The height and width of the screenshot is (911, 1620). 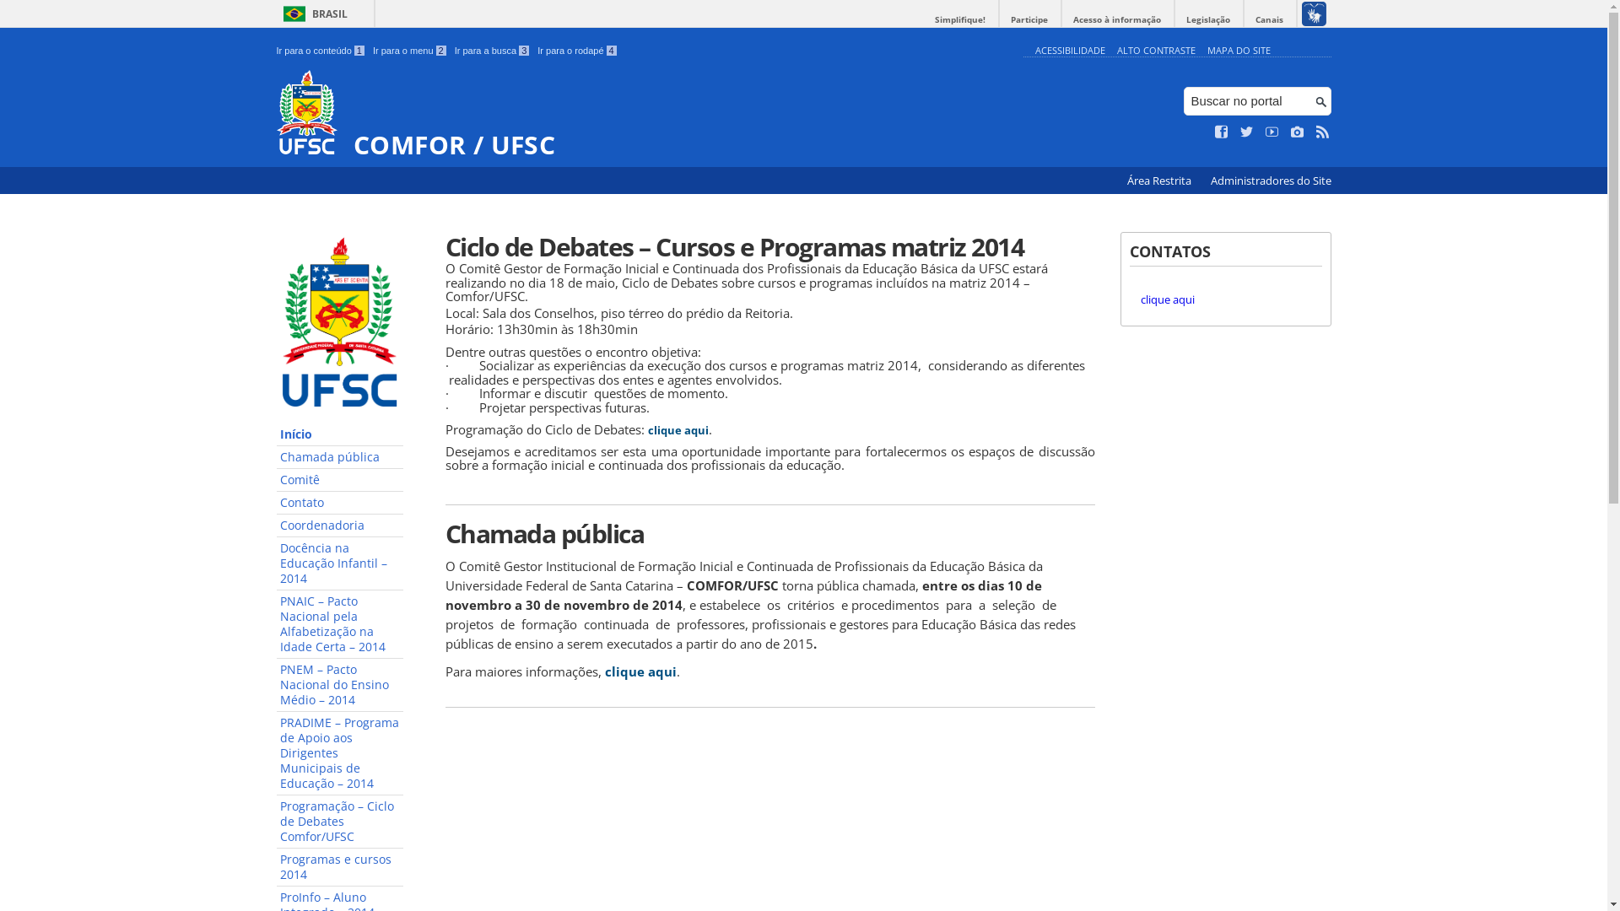 What do you see at coordinates (960, 20) in the screenshot?
I see `Simplifique!` at bounding box center [960, 20].